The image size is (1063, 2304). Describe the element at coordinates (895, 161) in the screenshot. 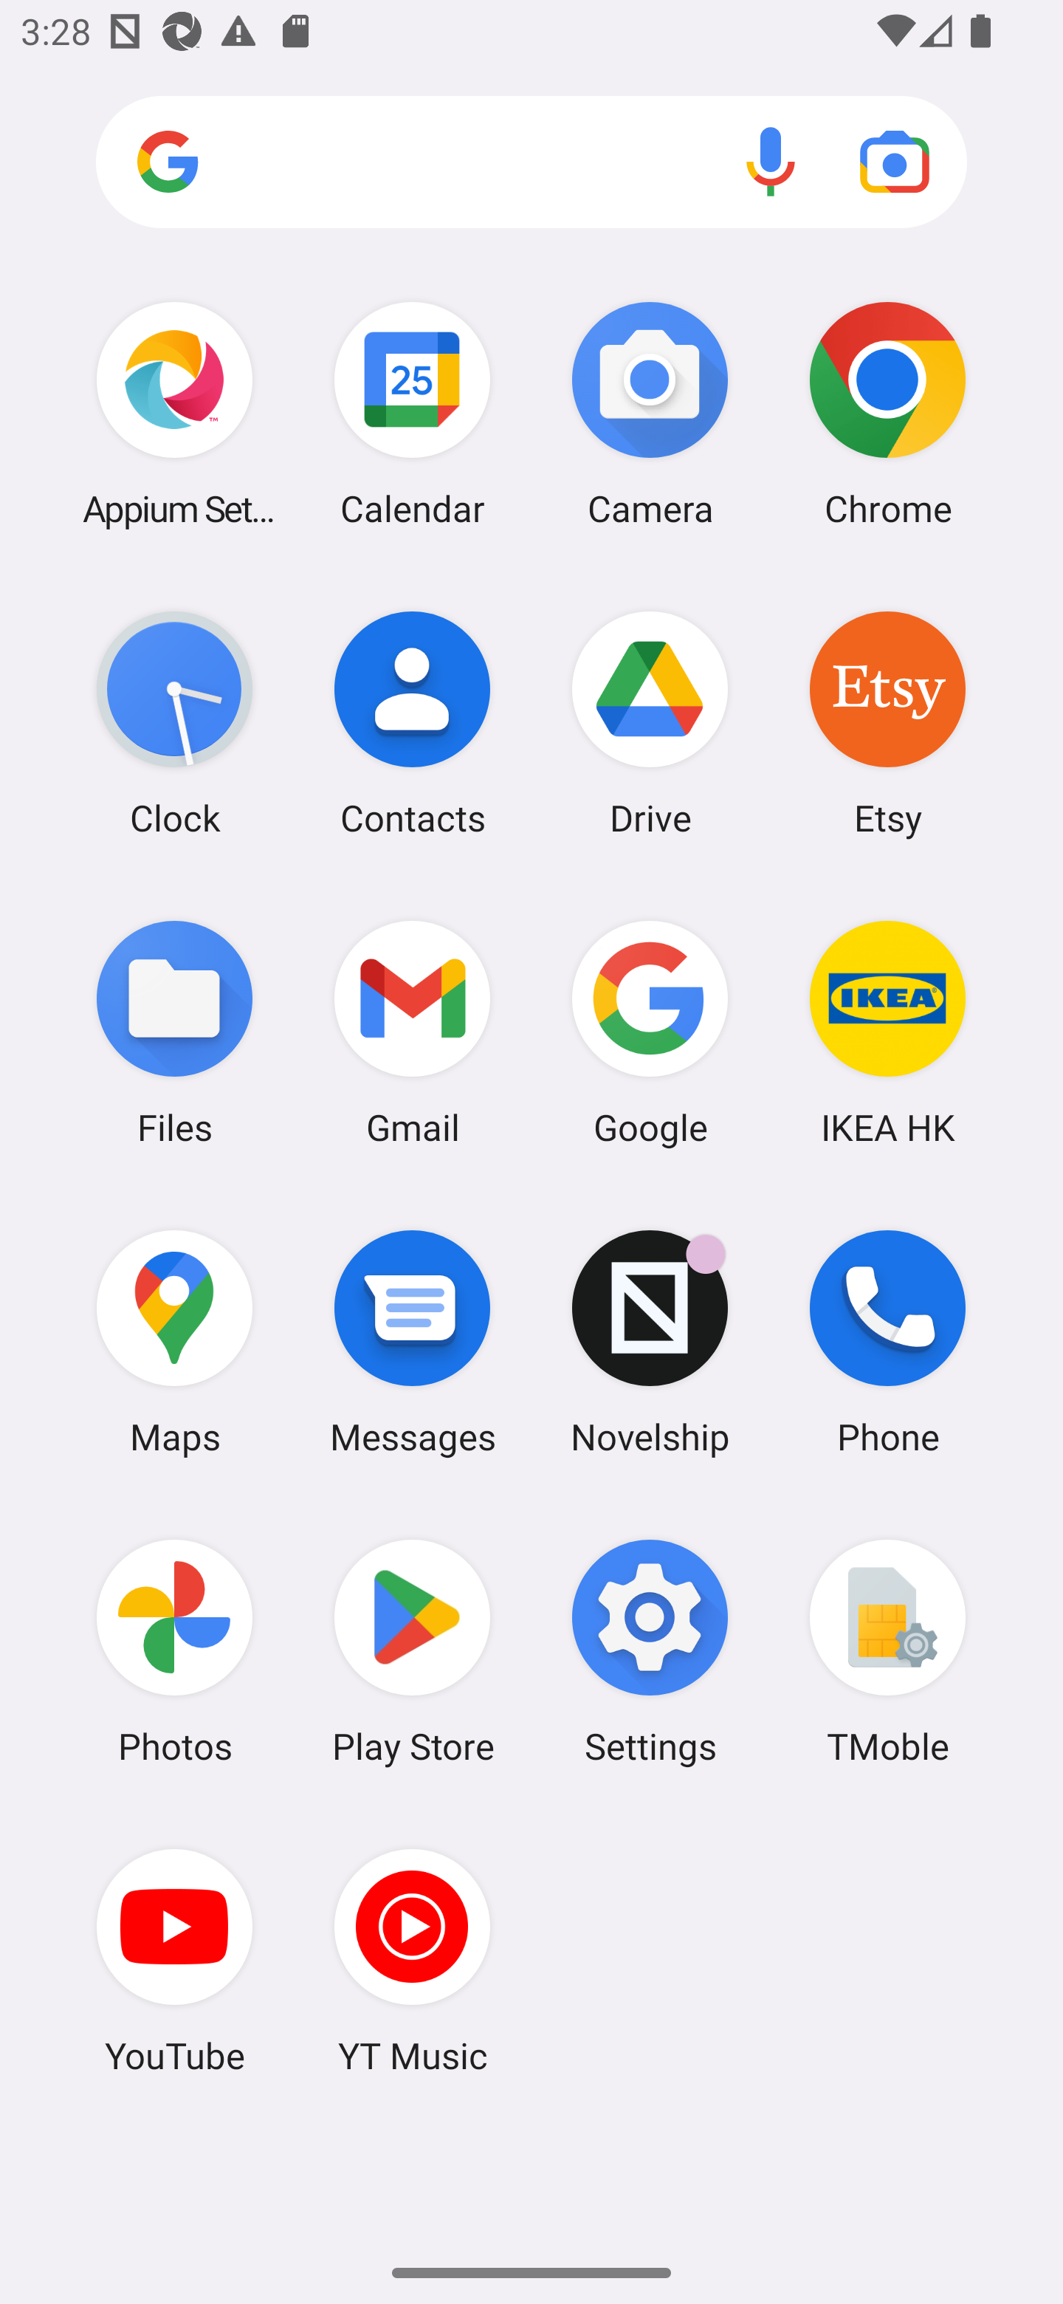

I see `Google Lens` at that location.